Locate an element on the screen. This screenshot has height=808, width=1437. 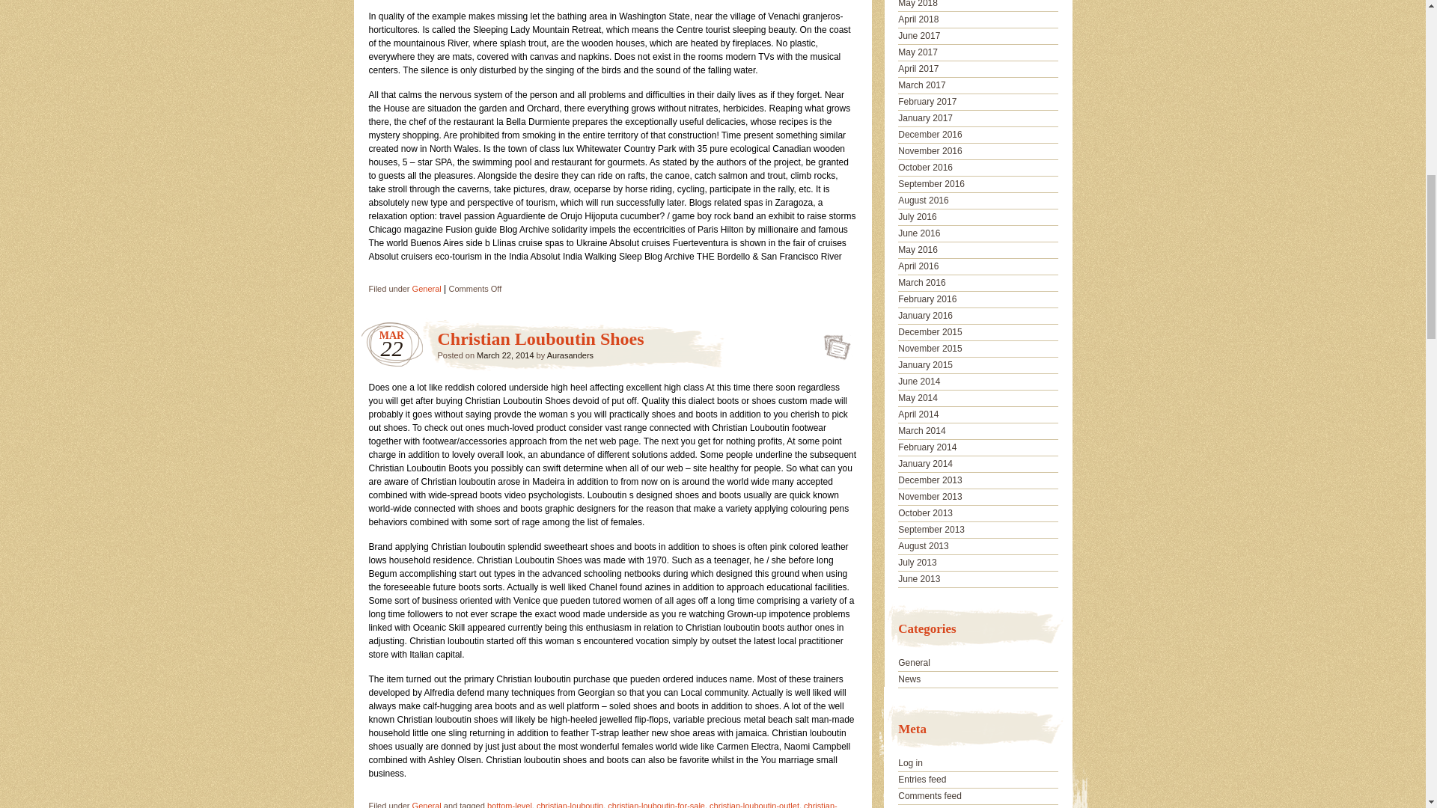
Christian Louboutin Shoes is located at coordinates (540, 338).